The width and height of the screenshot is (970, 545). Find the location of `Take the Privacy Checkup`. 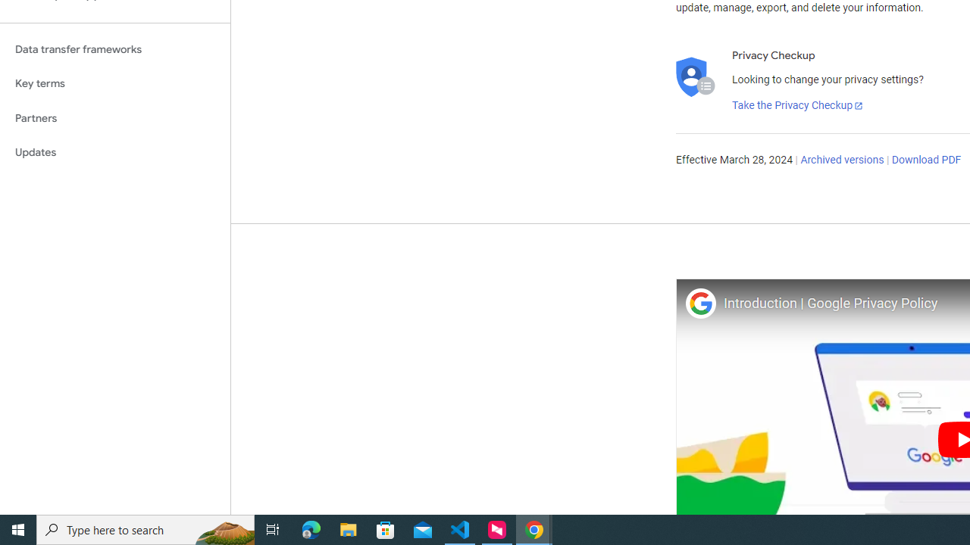

Take the Privacy Checkup is located at coordinates (798, 106).